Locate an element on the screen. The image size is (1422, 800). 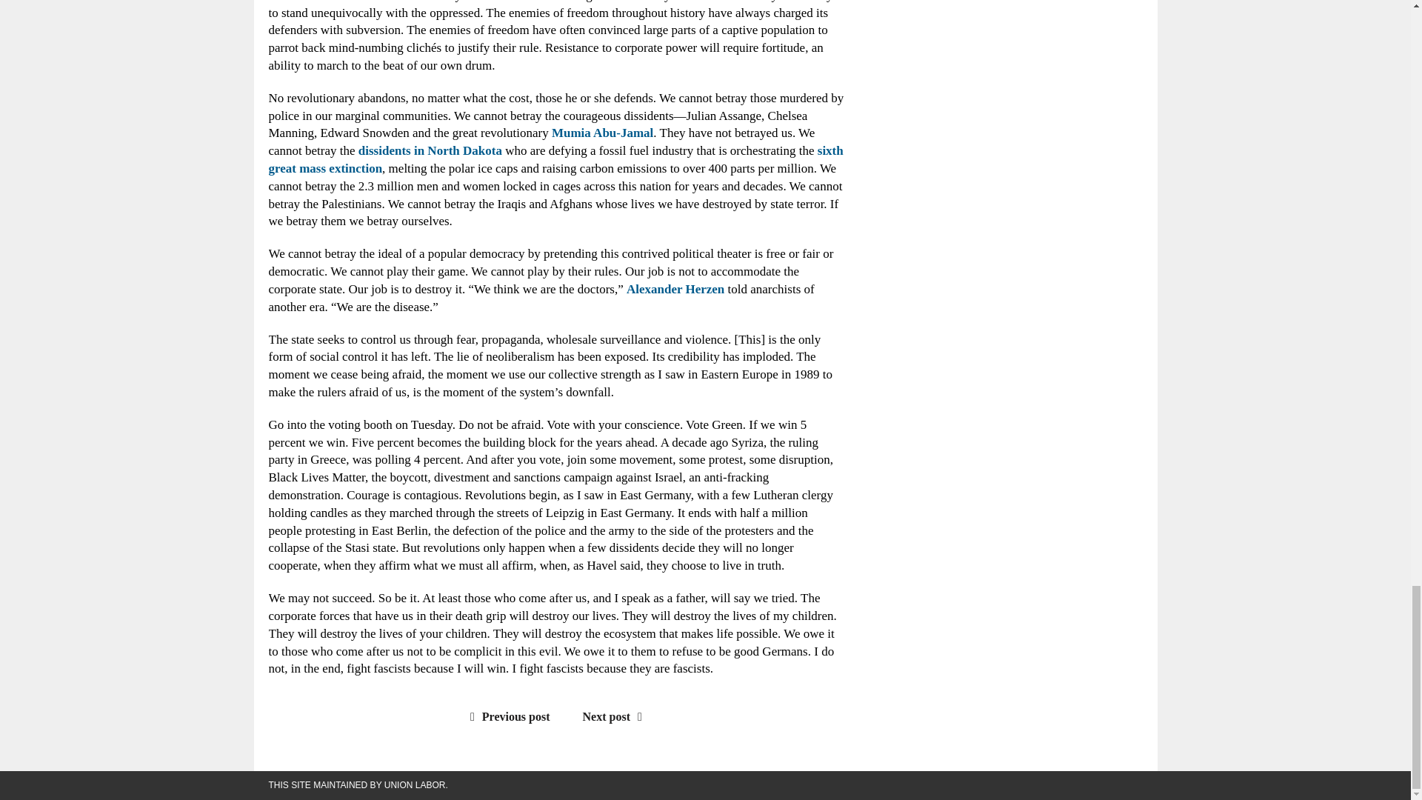
Alexander Herzen is located at coordinates (675, 289).